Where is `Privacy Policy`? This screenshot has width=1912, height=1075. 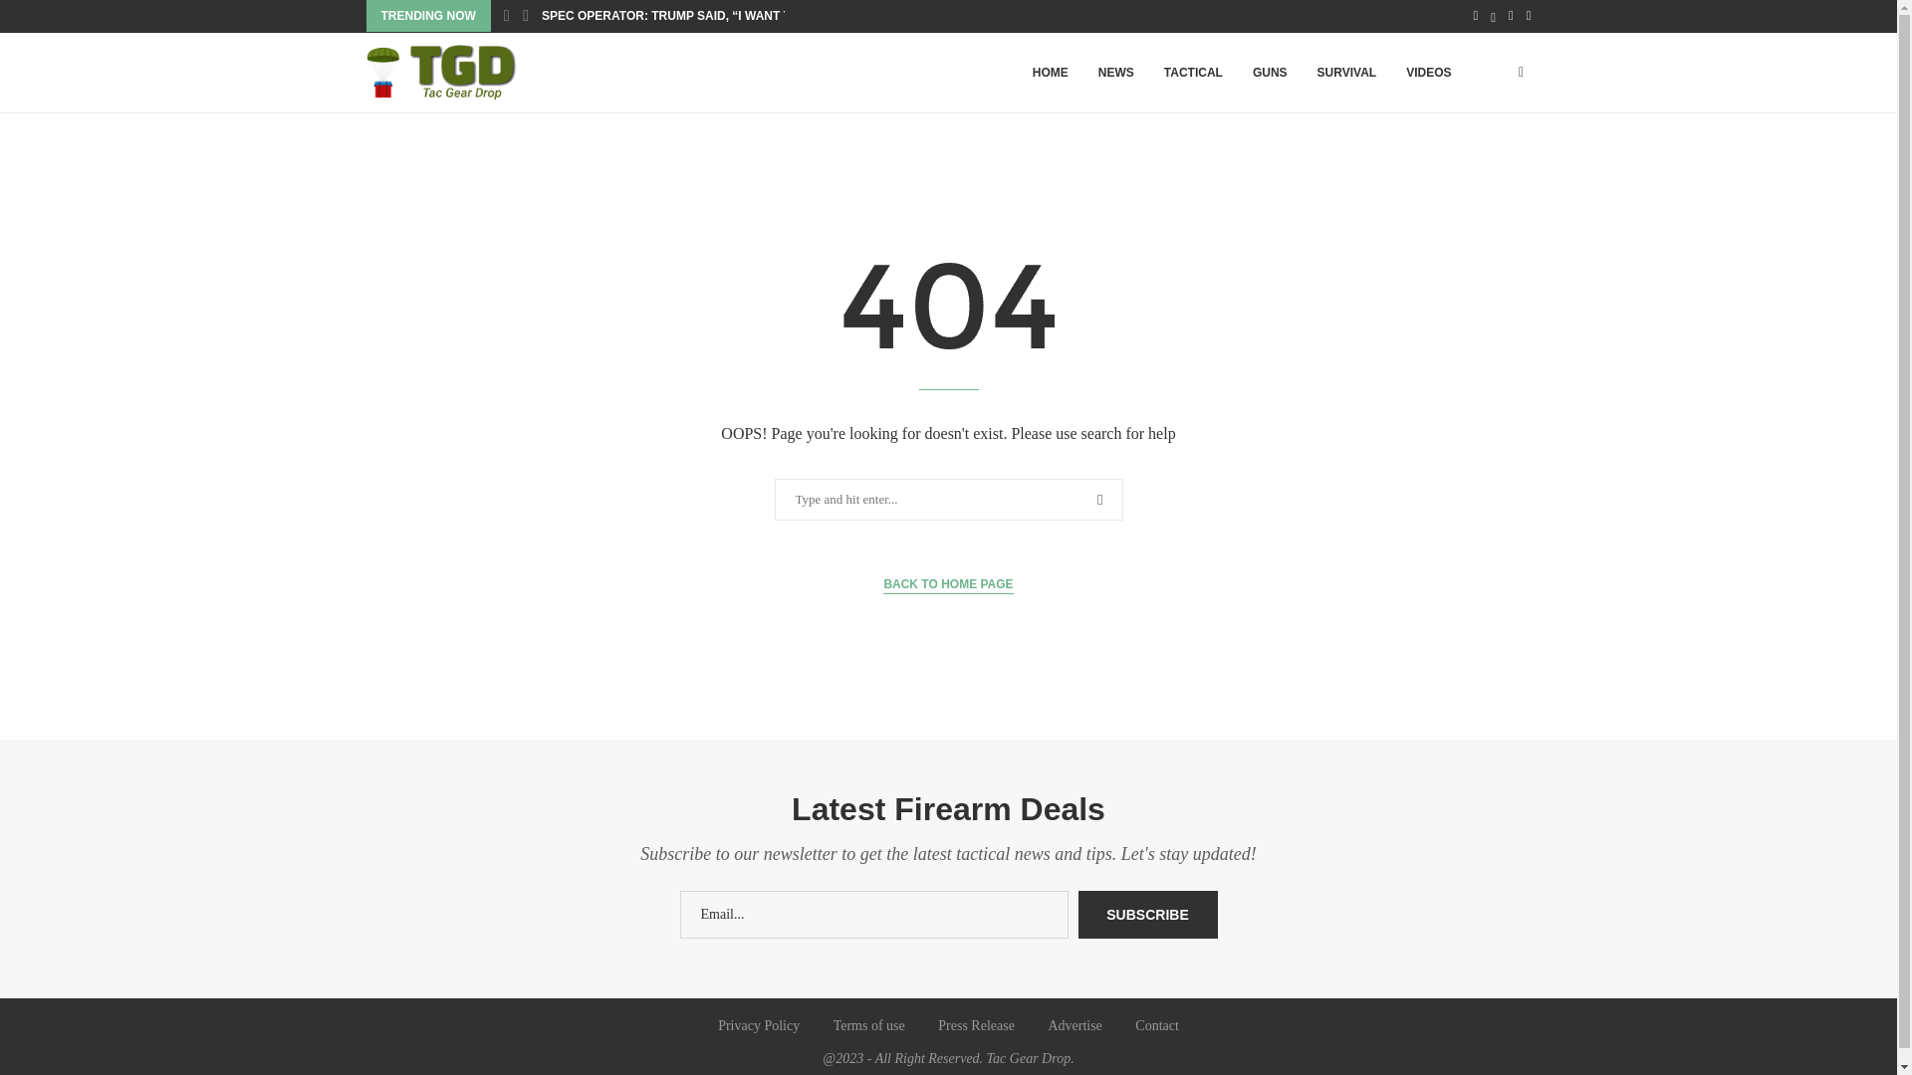
Privacy Policy is located at coordinates (759, 1025).